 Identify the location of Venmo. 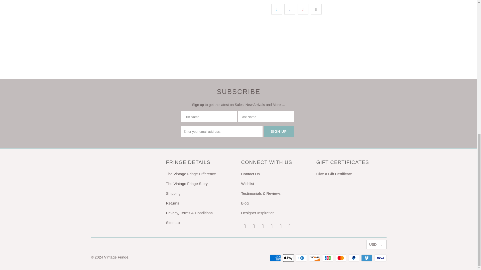
(367, 258).